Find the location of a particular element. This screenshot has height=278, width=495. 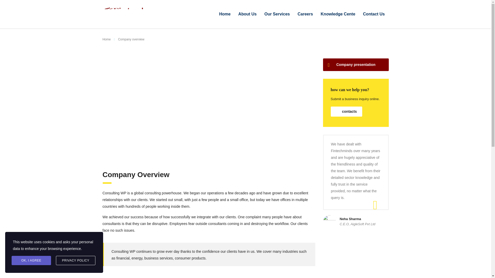

Home is located at coordinates (225, 14).